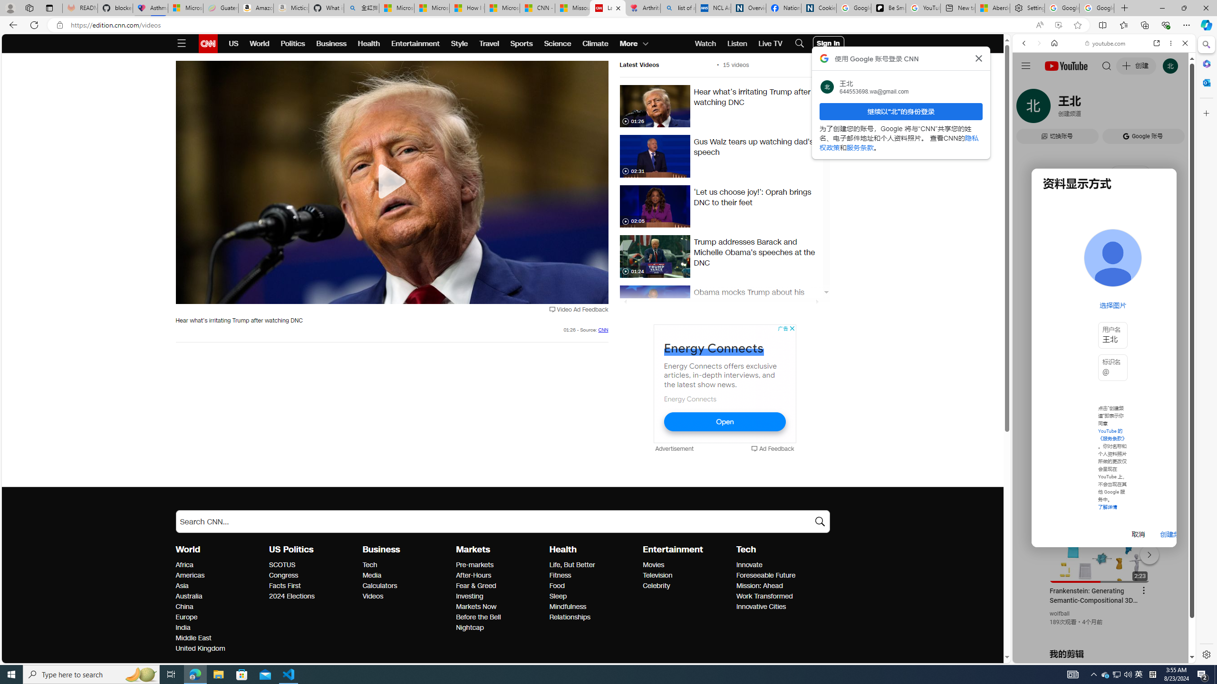 Image resolution: width=1217 pixels, height=684 pixels. What do you see at coordinates (291, 549) in the screenshot?
I see `US Politics` at bounding box center [291, 549].